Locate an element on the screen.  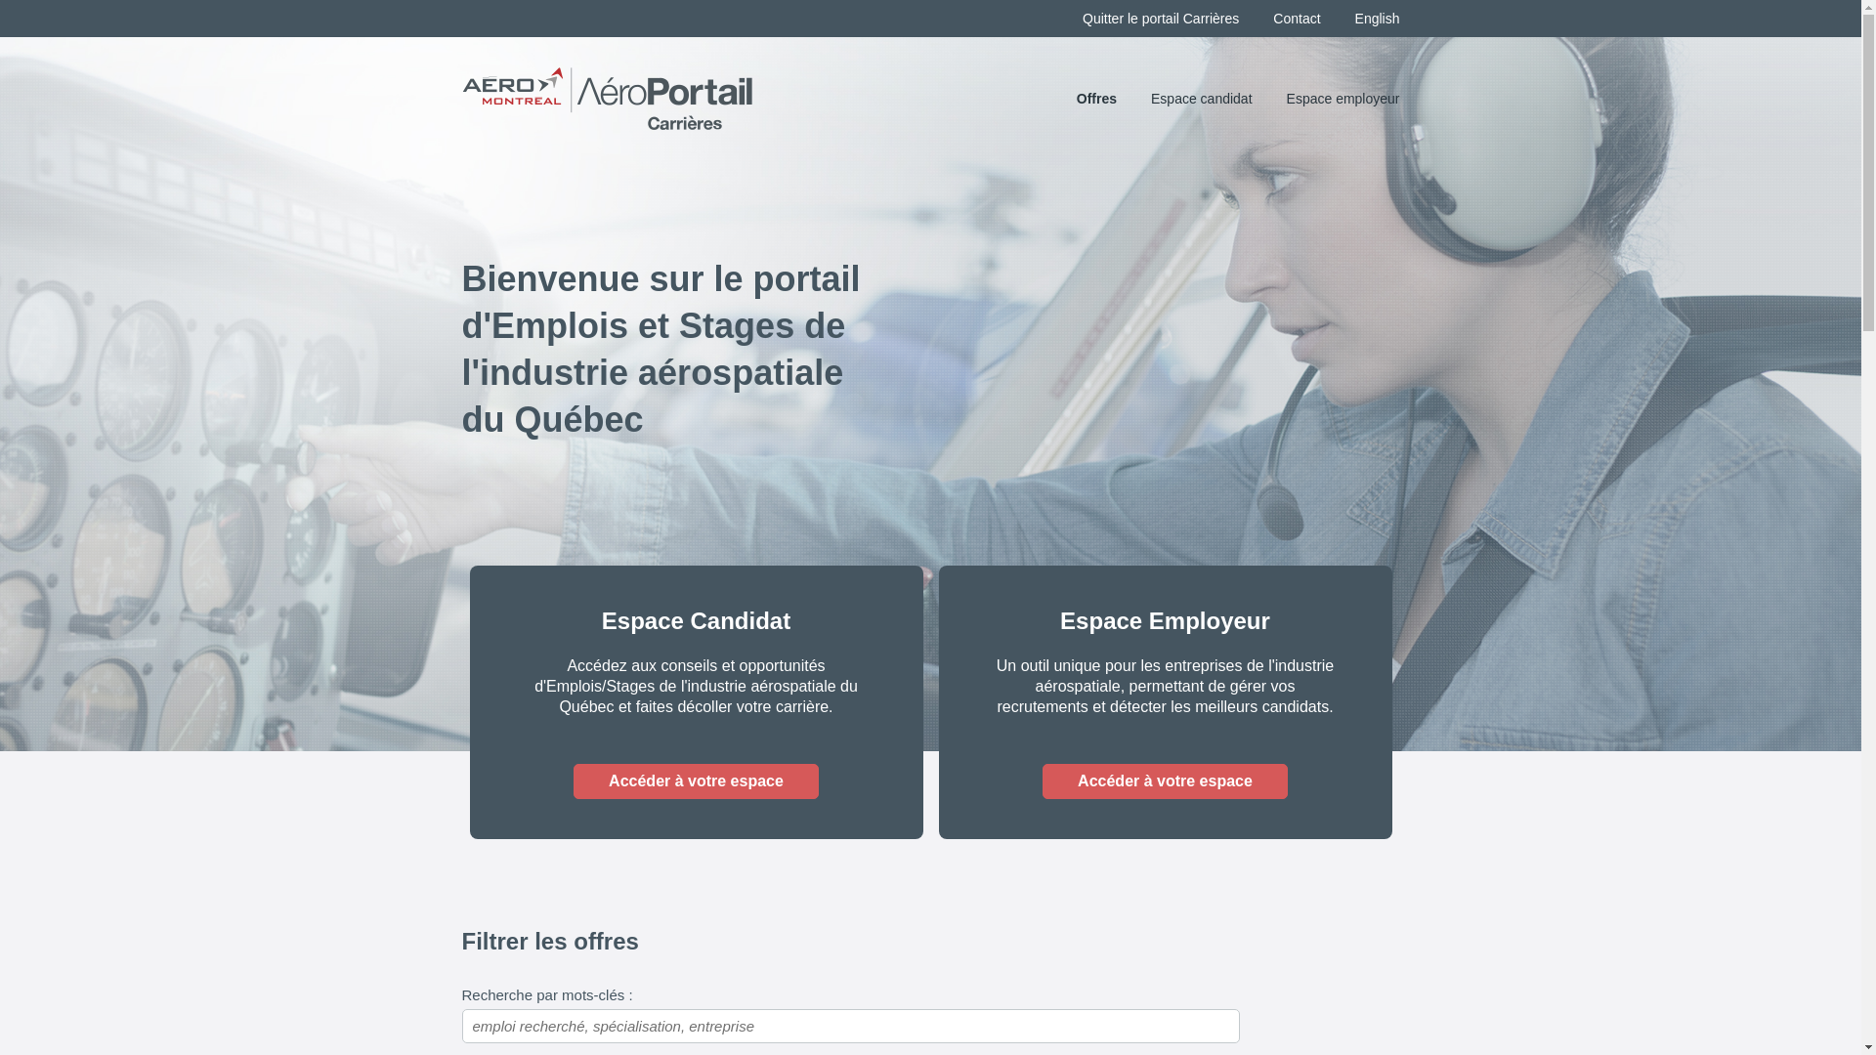
Offres is located at coordinates (1096, 99).